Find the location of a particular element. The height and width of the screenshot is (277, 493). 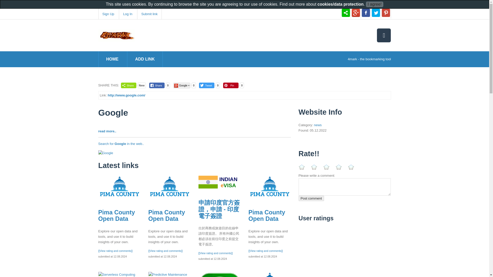

Pima County Open Data is located at coordinates (167, 216).